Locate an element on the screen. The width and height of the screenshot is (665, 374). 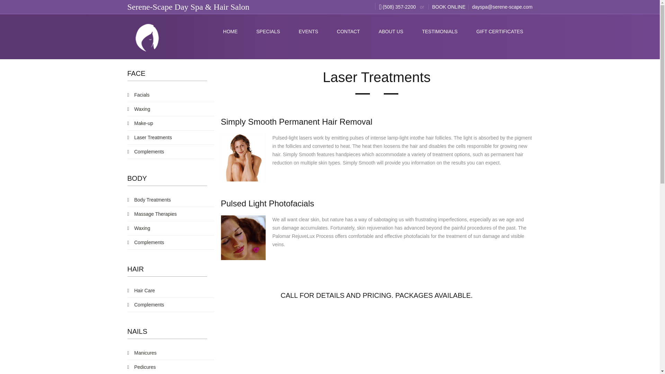
Manicures is located at coordinates (171, 354).